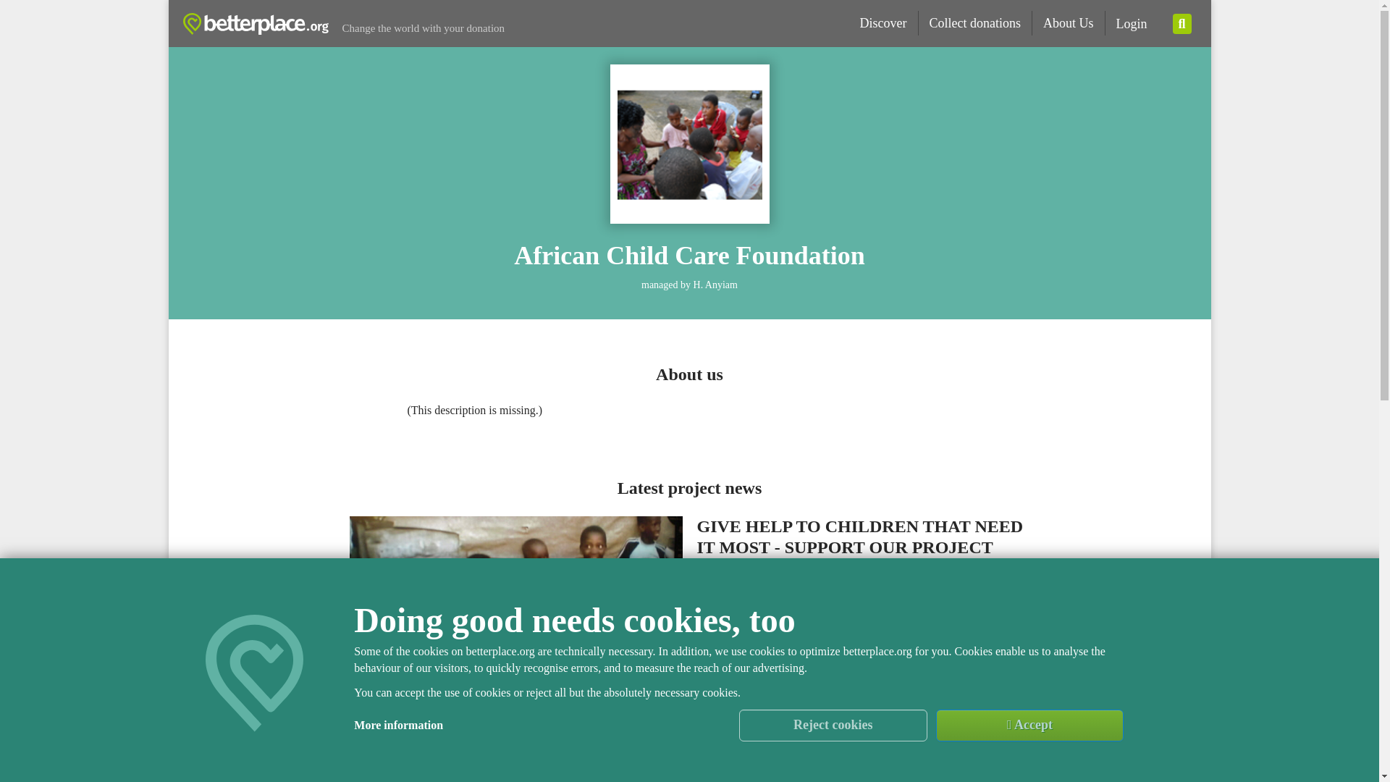 The image size is (1390, 782). I want to click on Collect donations, so click(974, 23).